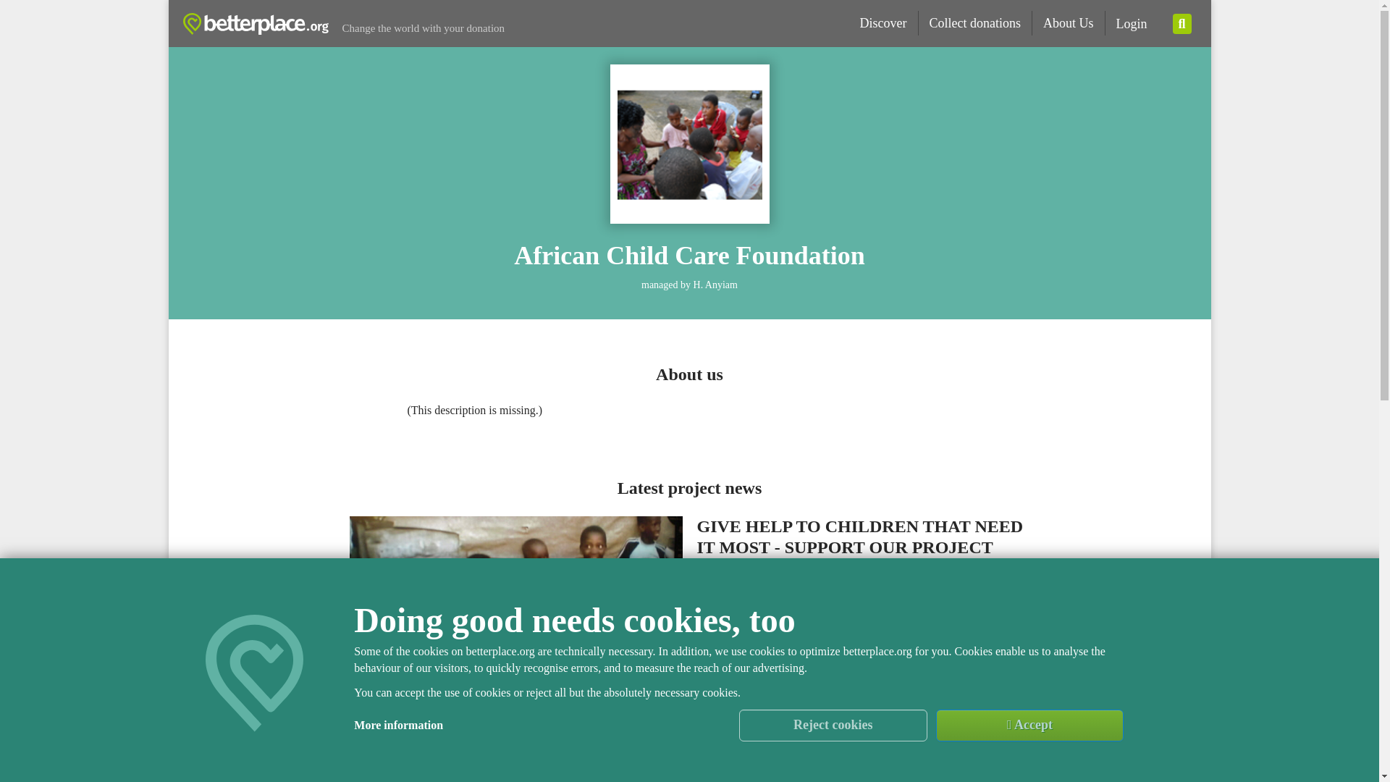 The image size is (1390, 782). I want to click on Collect donations, so click(974, 23).